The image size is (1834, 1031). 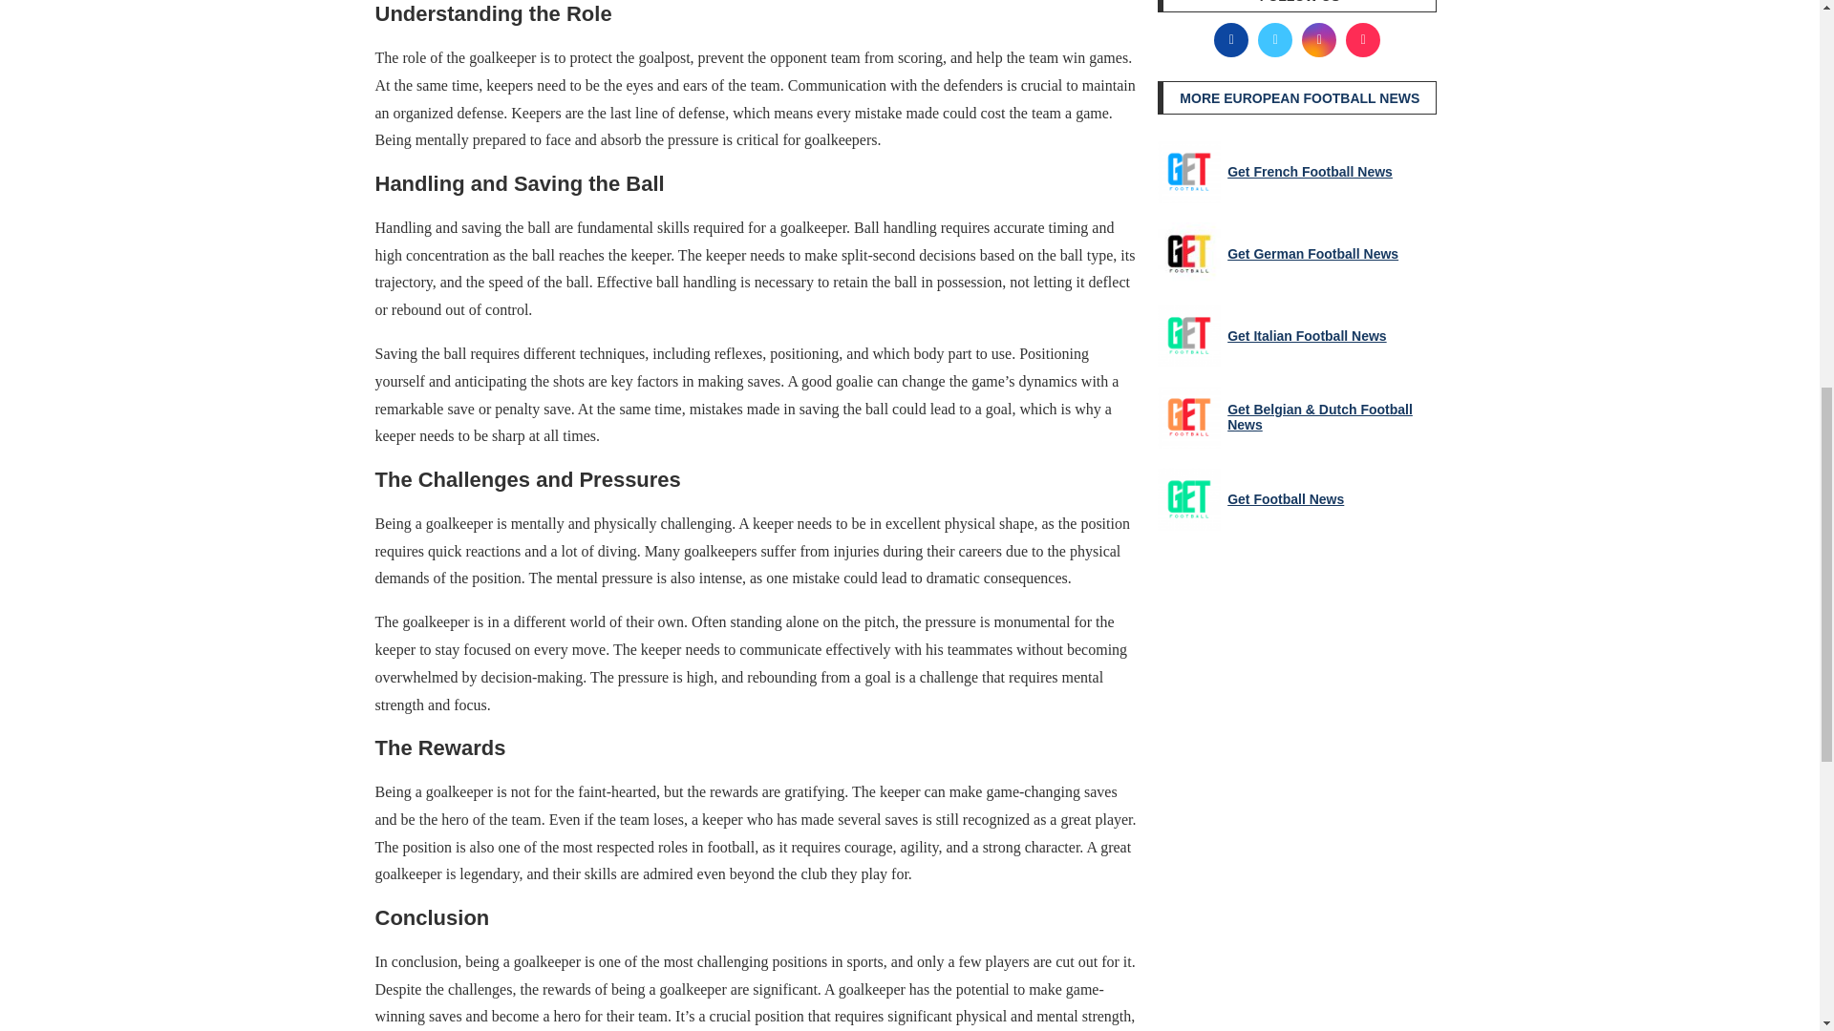 I want to click on Get Football News, so click(x=1188, y=499).